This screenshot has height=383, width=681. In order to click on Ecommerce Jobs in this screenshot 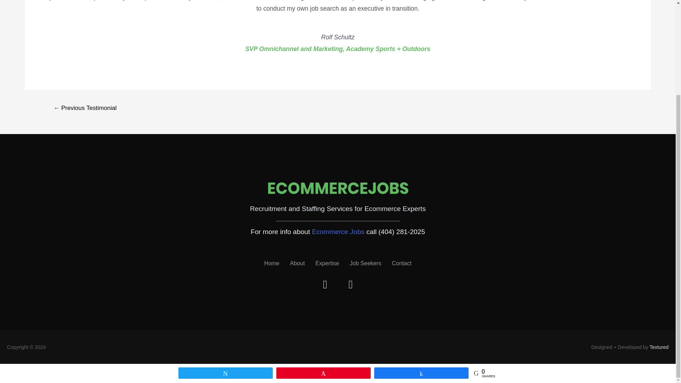, I will do `click(338, 232)`.